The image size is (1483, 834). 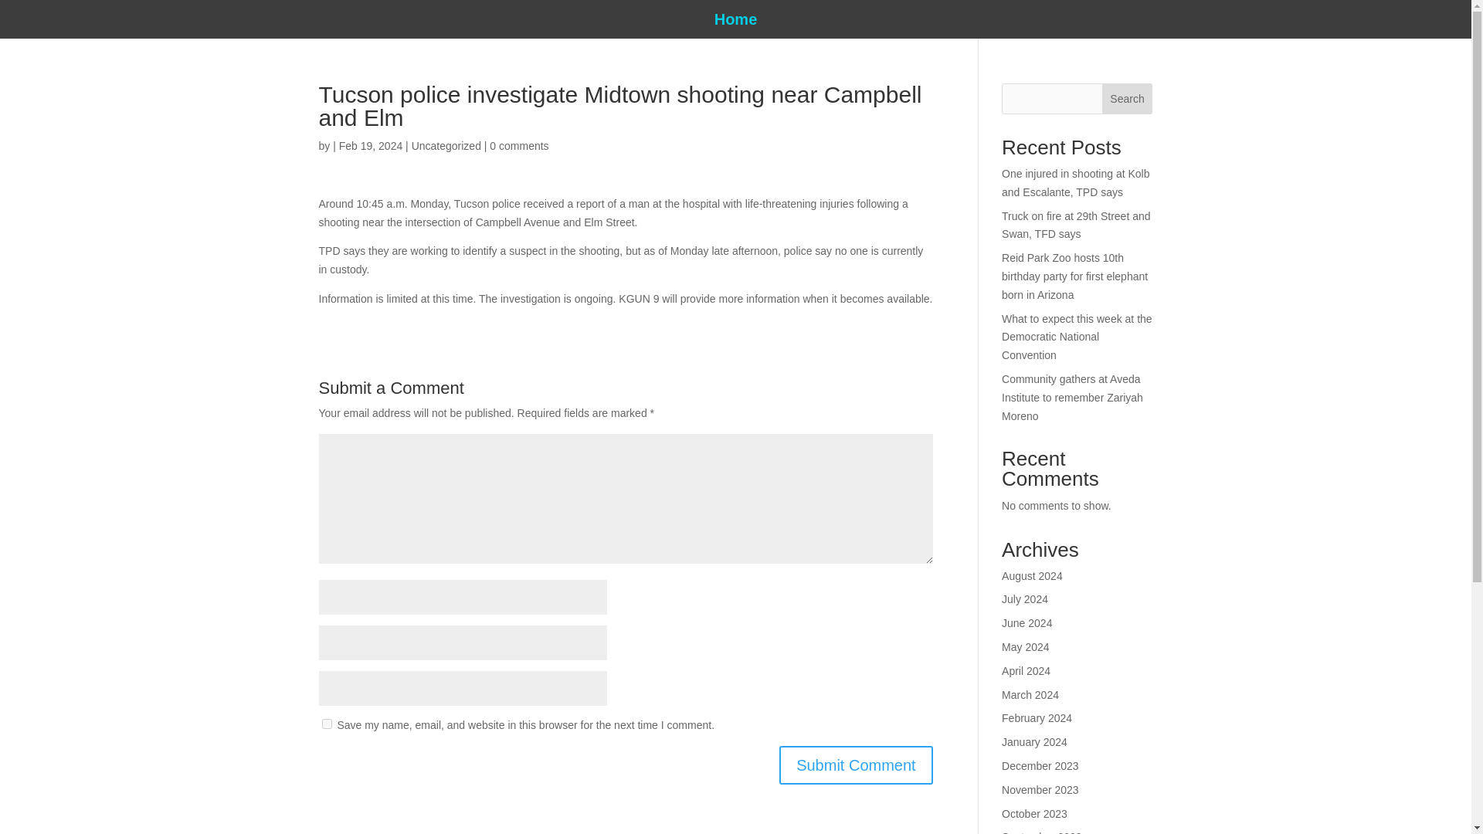 I want to click on April 2024, so click(x=1026, y=670).